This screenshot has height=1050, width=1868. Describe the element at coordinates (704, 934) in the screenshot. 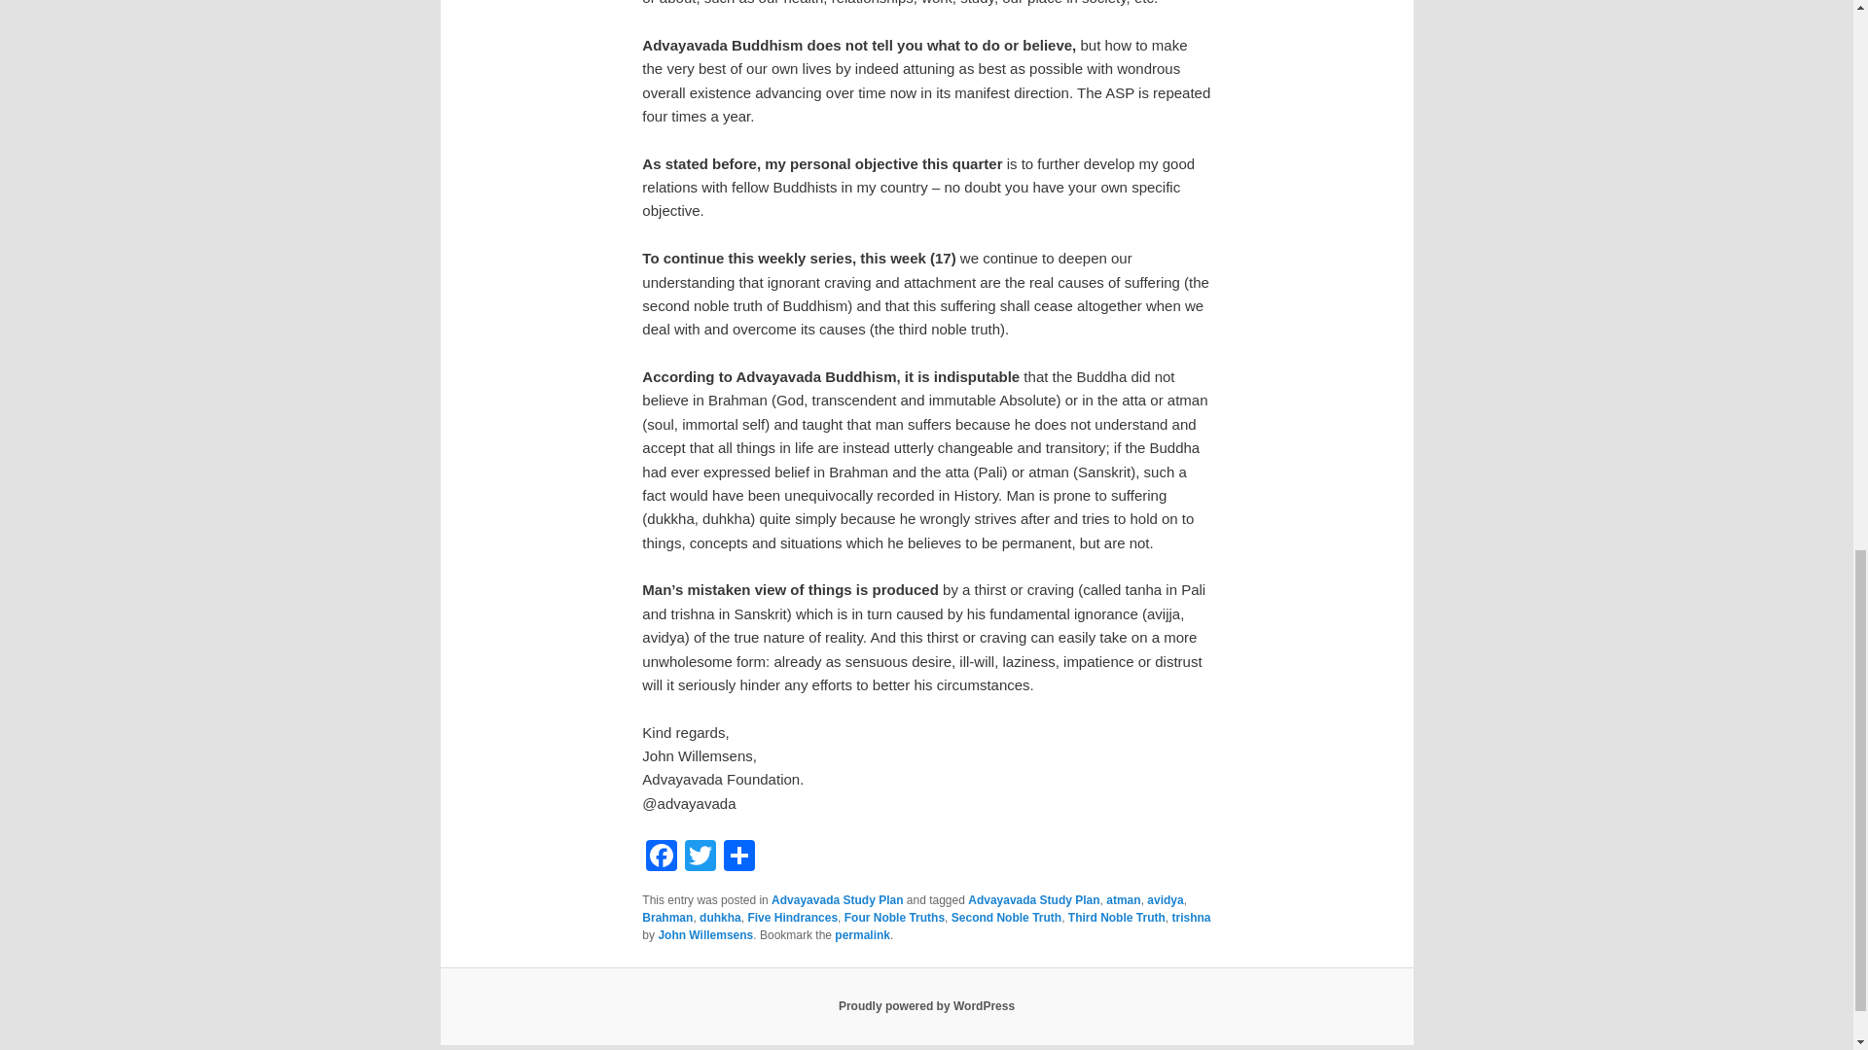

I see `John Willemsens` at that location.